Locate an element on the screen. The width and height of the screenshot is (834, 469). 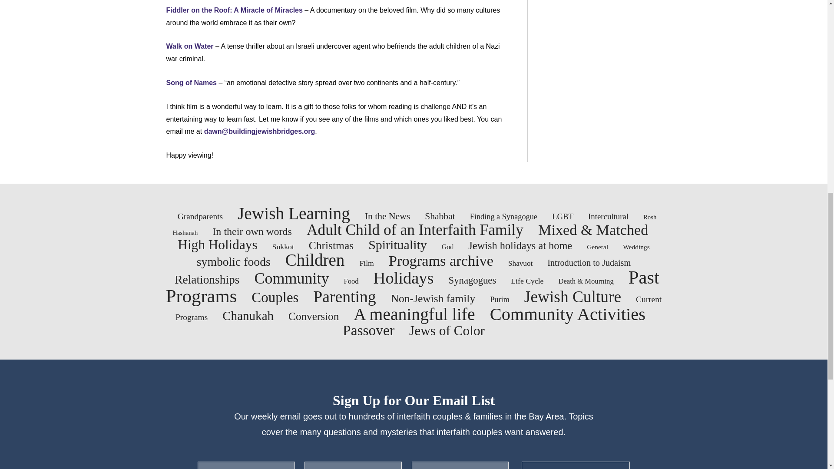
In the News is located at coordinates (387, 216).